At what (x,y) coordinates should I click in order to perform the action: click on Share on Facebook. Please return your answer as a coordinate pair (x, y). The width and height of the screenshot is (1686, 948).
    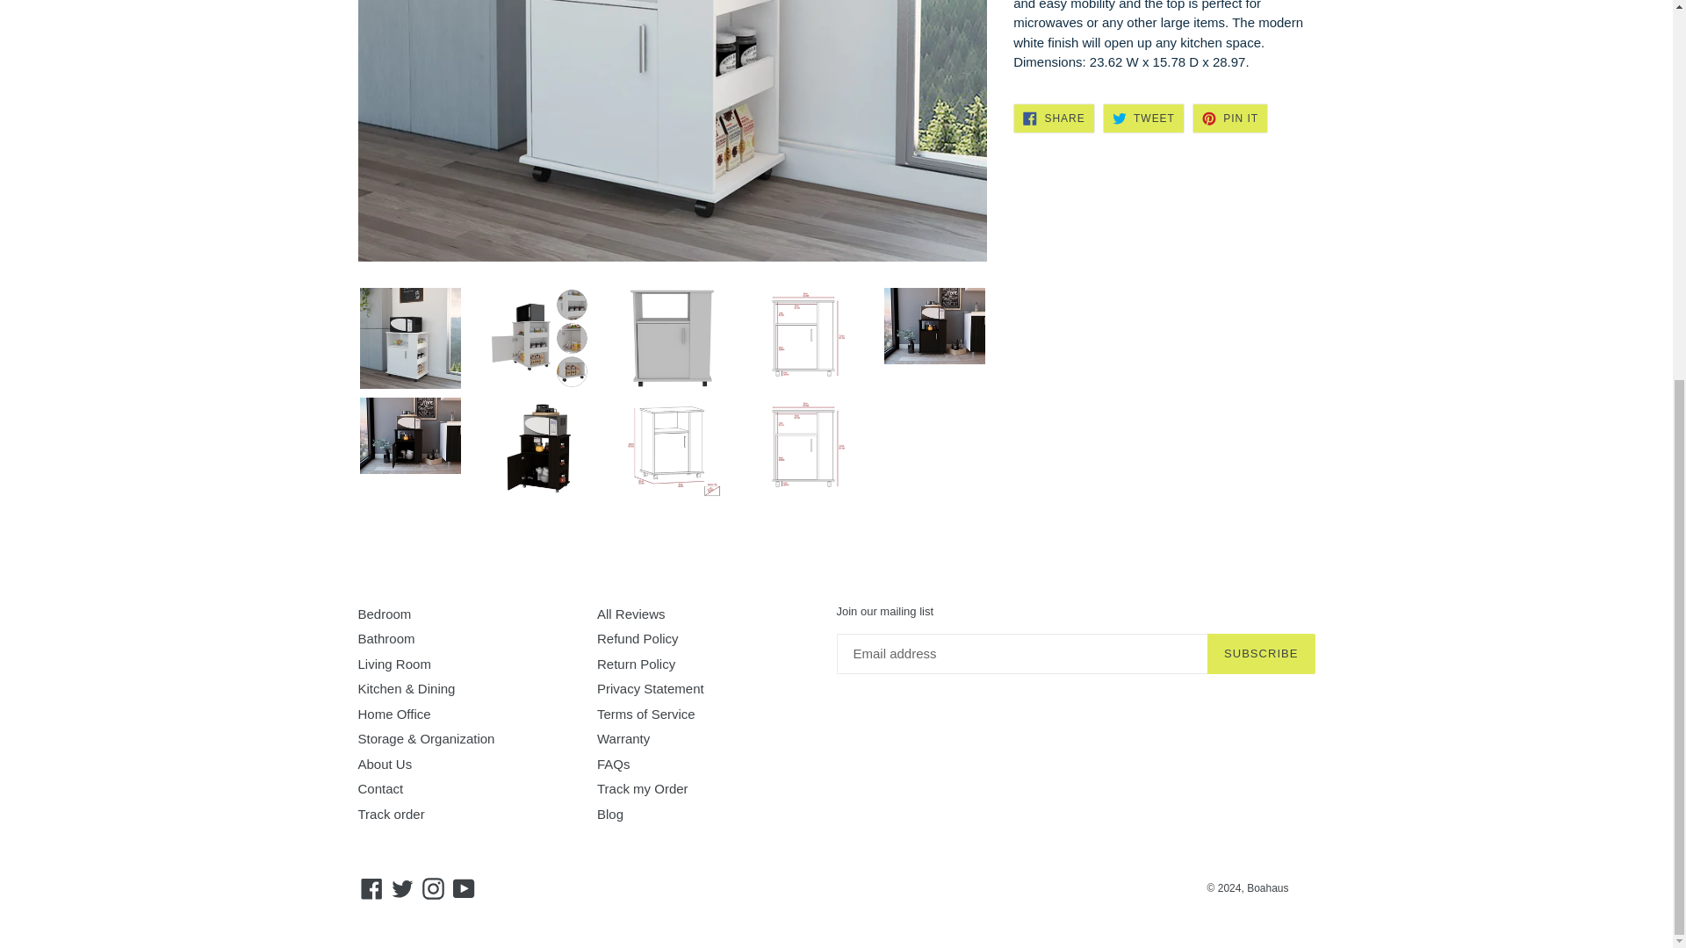
    Looking at the image, I should click on (1054, 118).